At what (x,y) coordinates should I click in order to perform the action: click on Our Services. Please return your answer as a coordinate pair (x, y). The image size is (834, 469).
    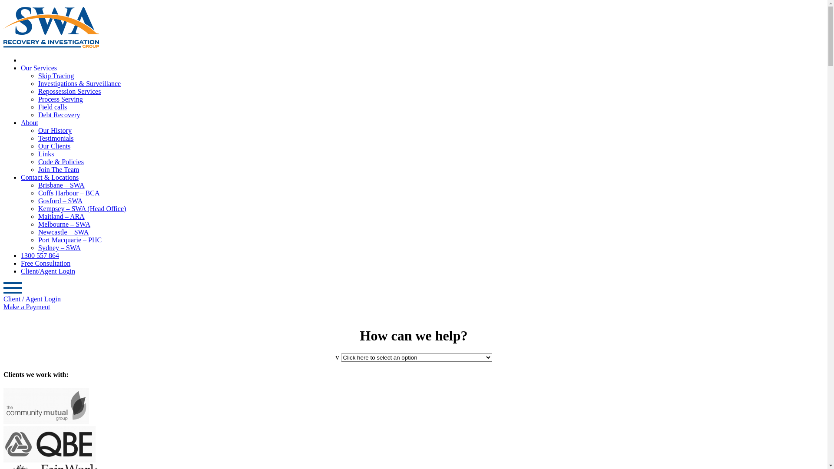
    Looking at the image, I should click on (39, 68).